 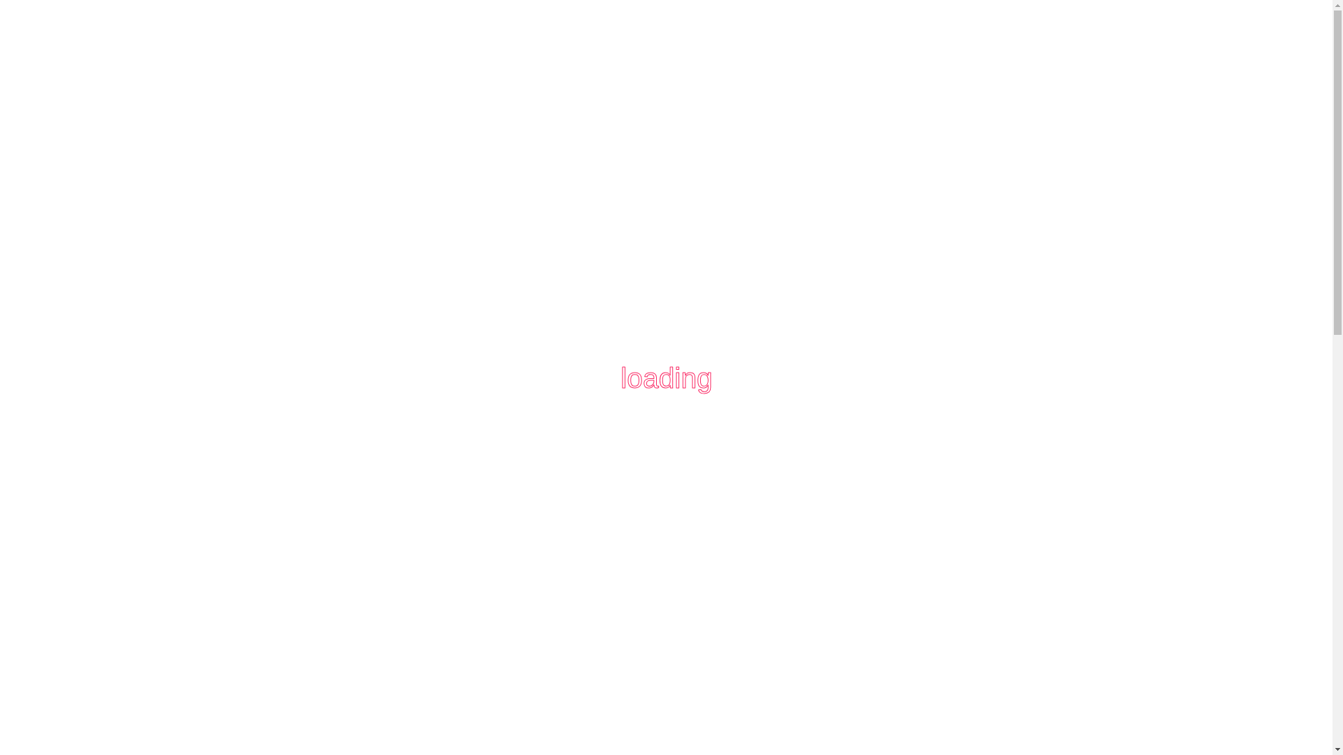 I want to click on ABOUT US, so click(x=291, y=178).